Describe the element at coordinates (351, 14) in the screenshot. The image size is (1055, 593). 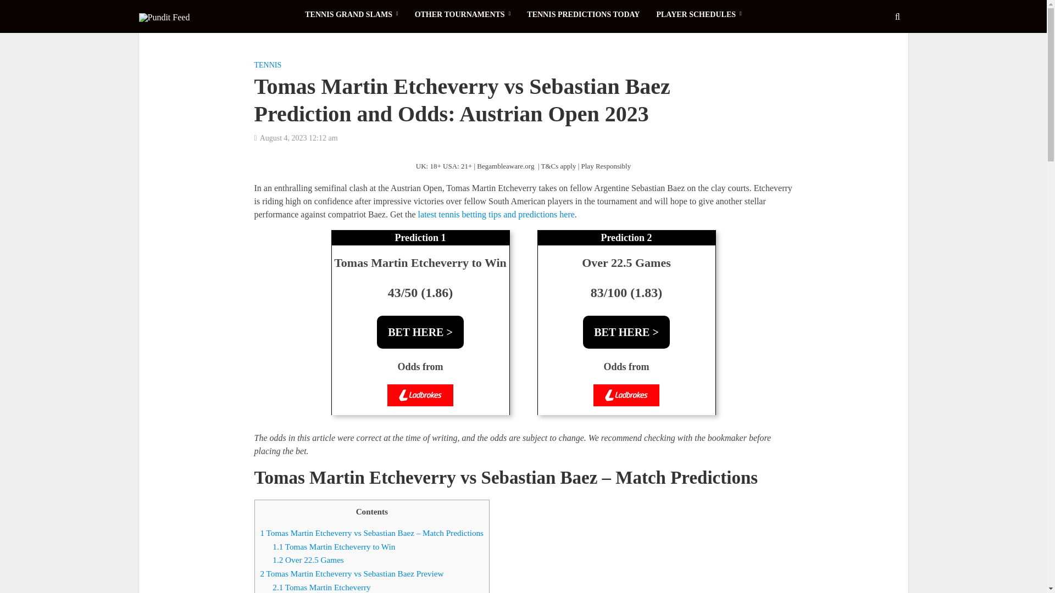
I see `TENNIS GRAND SLAMS` at that location.